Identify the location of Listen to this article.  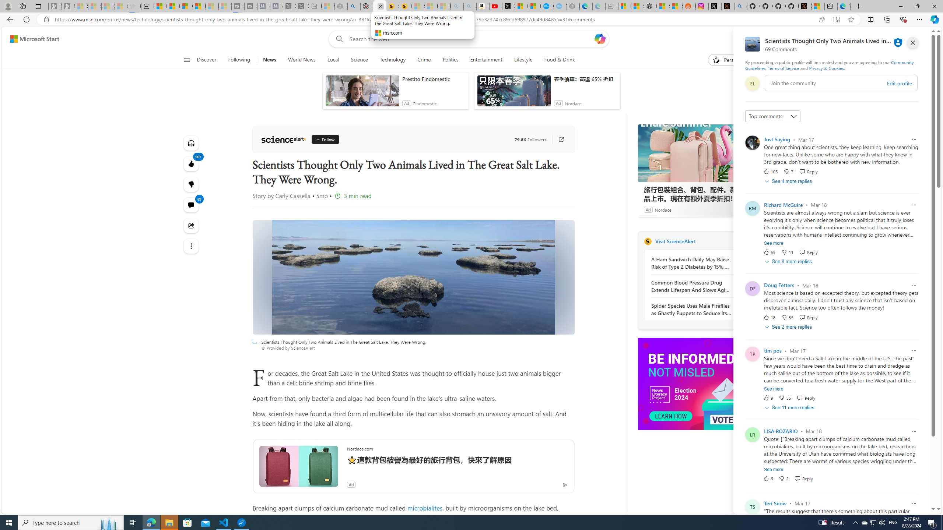
(192, 143).